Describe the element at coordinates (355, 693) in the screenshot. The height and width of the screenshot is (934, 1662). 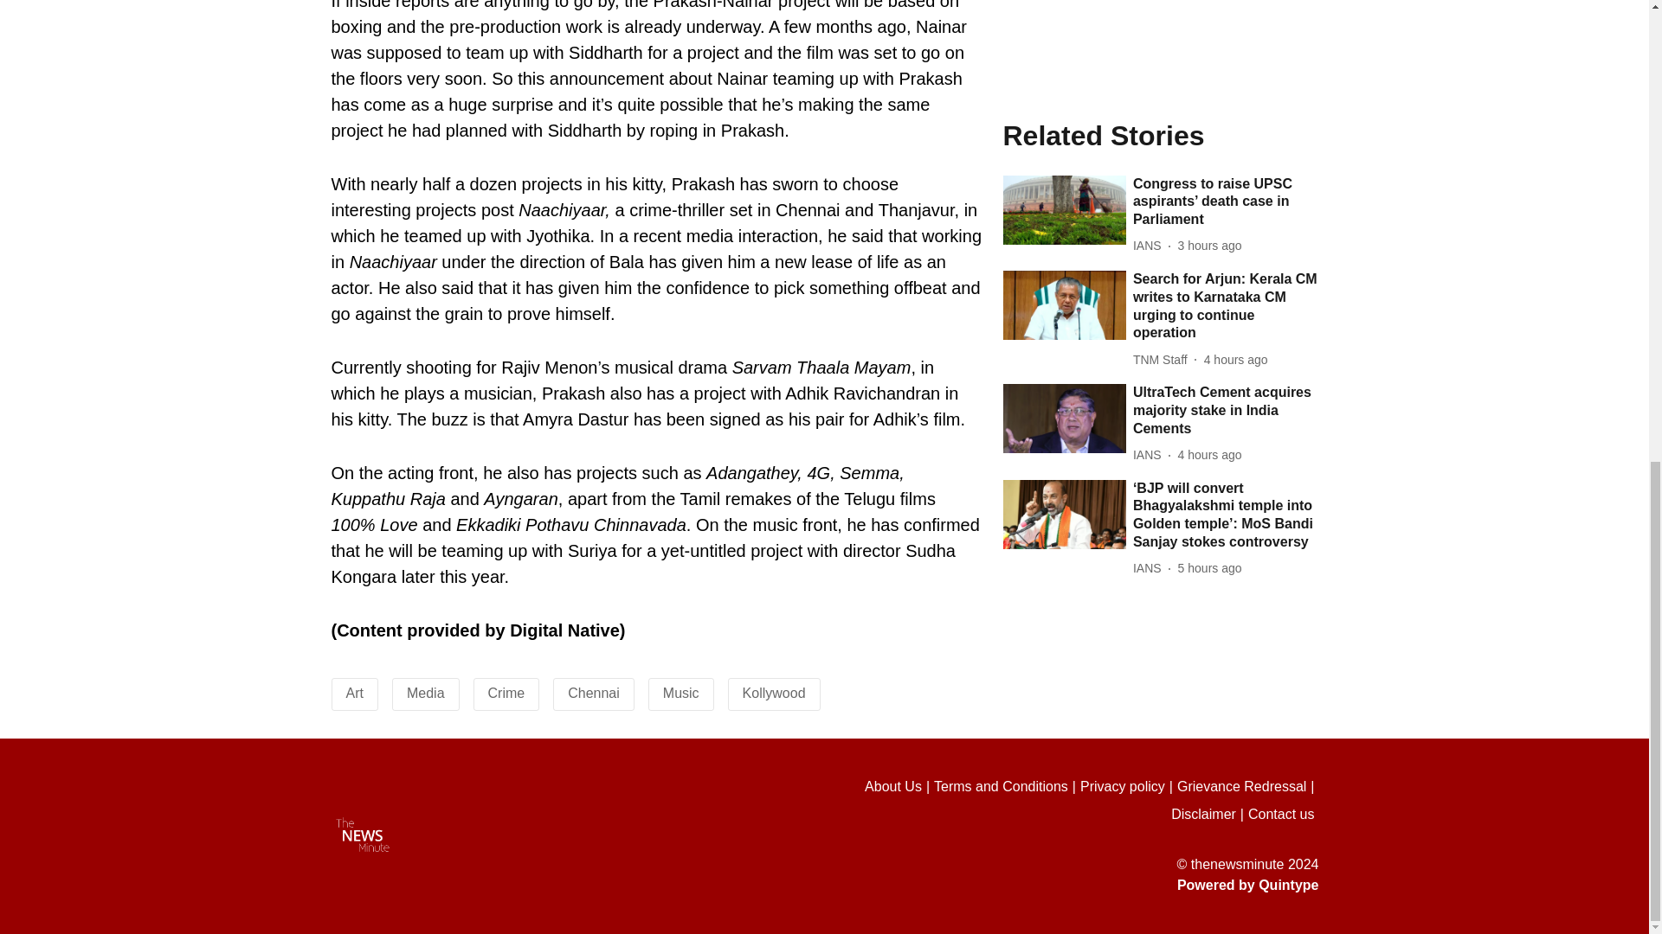
I see `Art` at that location.